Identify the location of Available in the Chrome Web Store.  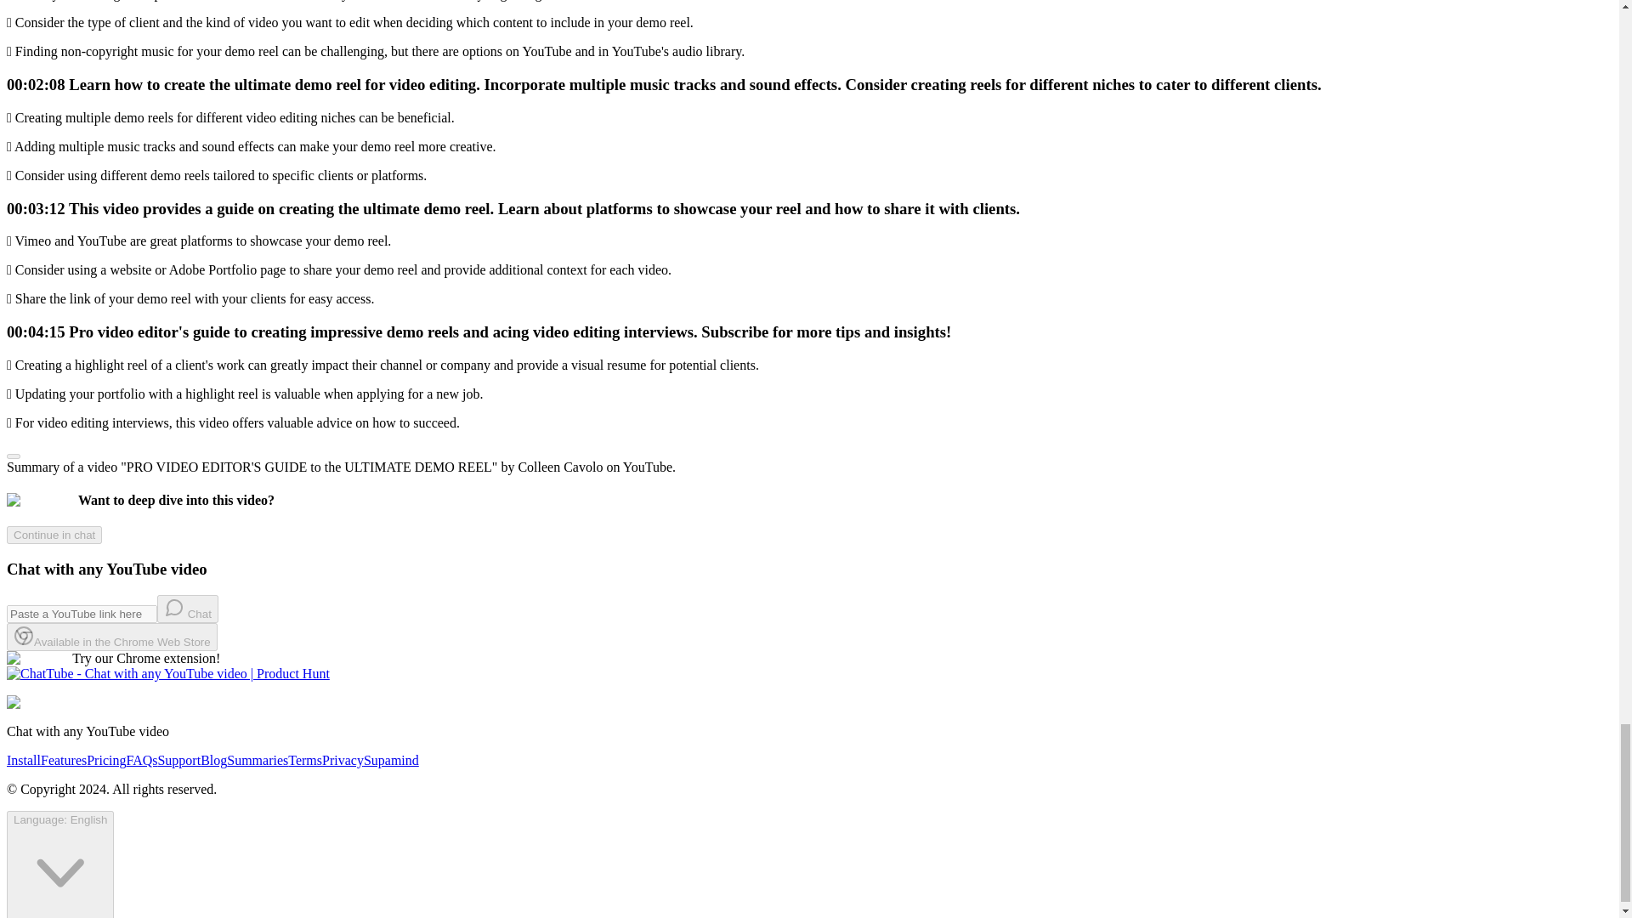
(111, 637).